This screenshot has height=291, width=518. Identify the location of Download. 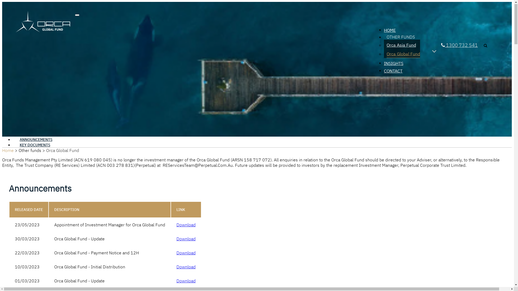
(186, 281).